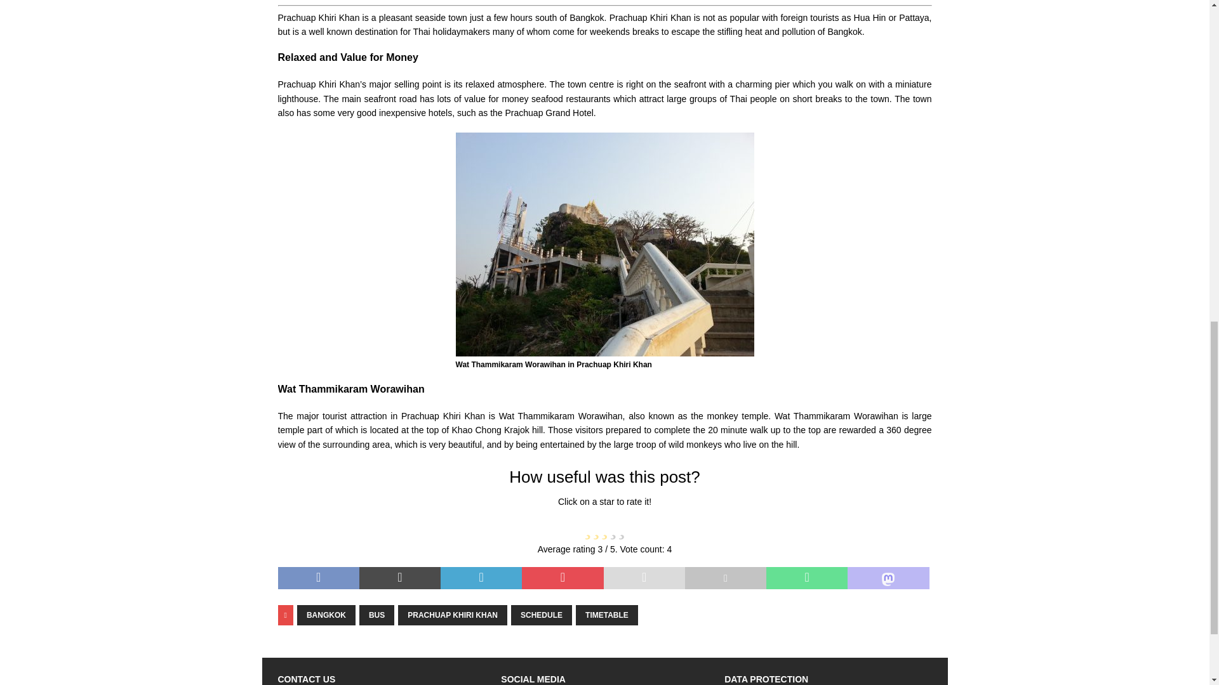 The image size is (1219, 685). I want to click on Pin This Post, so click(563, 578).